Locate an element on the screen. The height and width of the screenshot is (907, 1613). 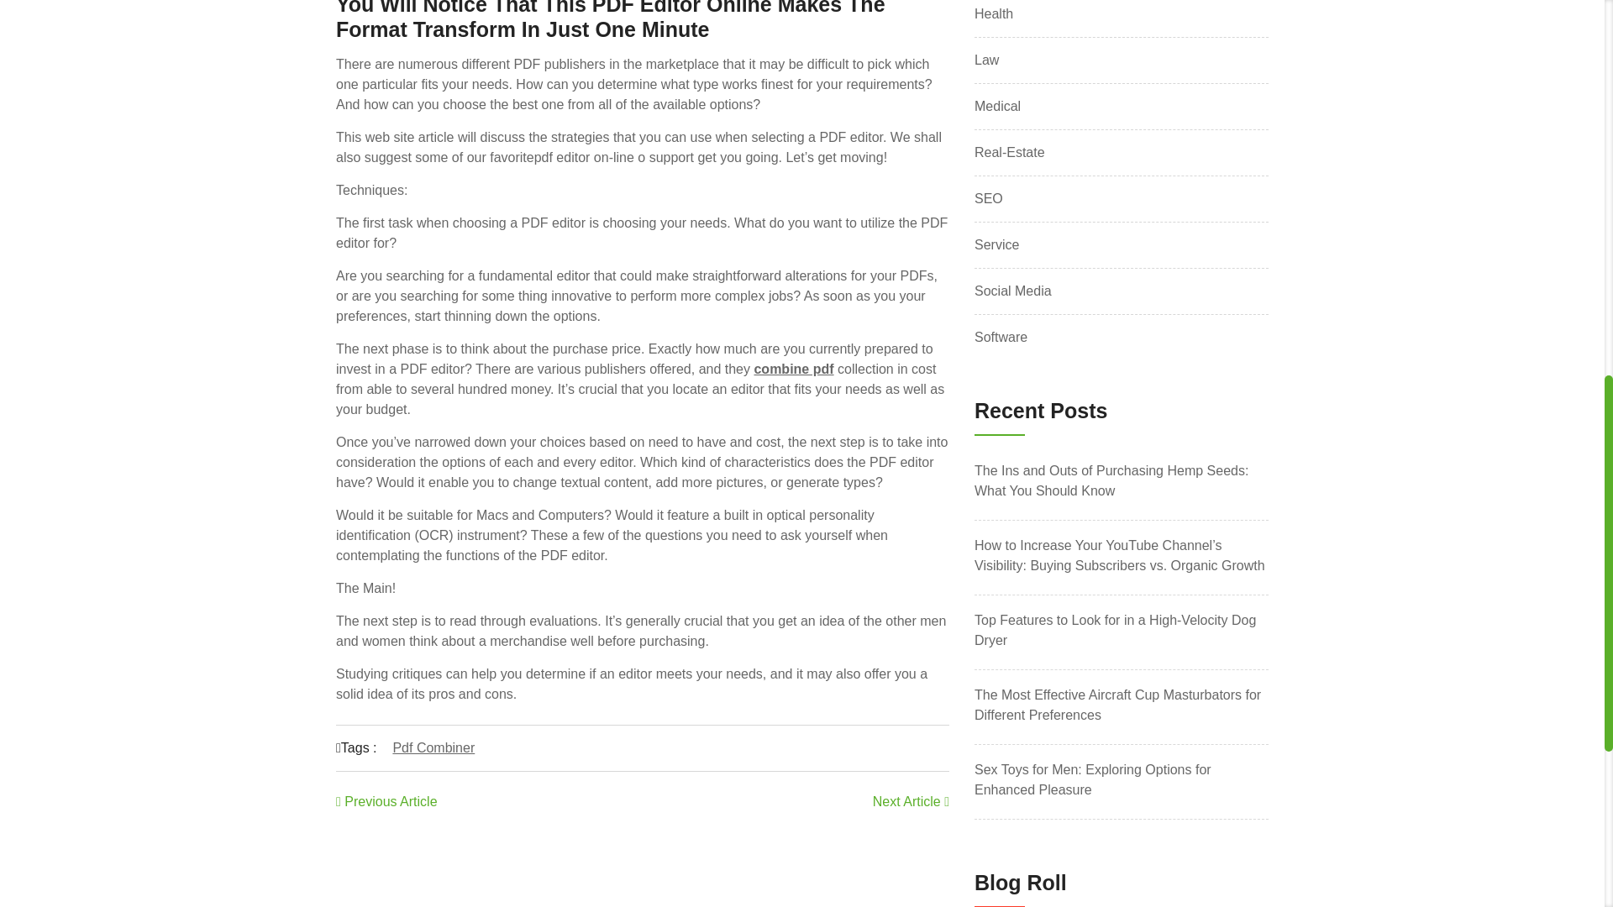
Service is located at coordinates (996, 244).